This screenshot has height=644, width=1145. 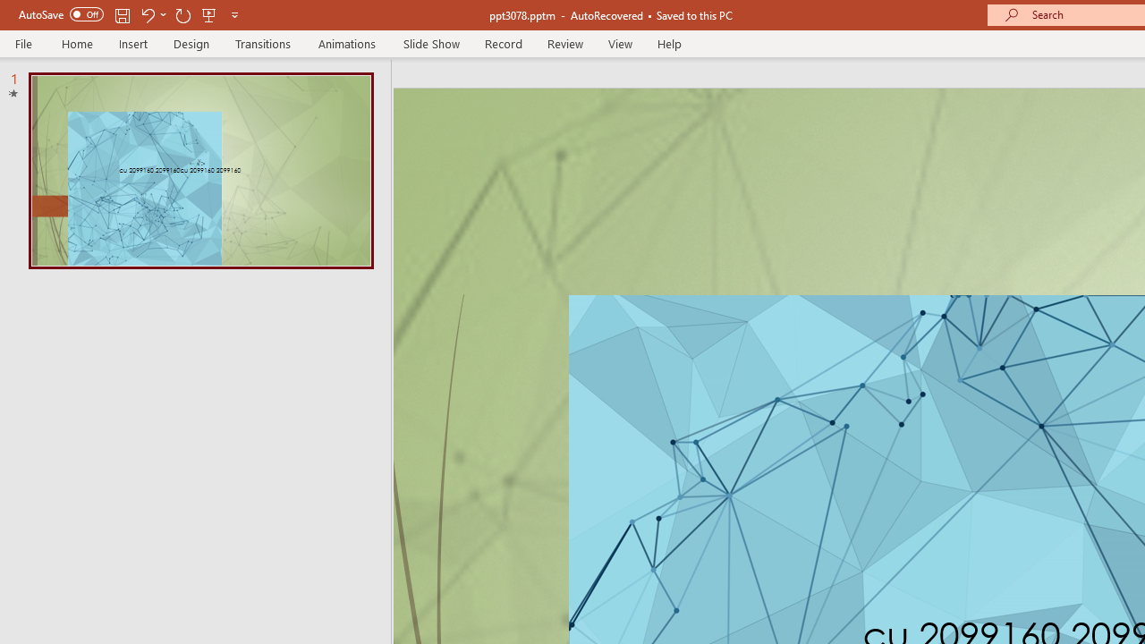 I want to click on Review, so click(x=564, y=43).